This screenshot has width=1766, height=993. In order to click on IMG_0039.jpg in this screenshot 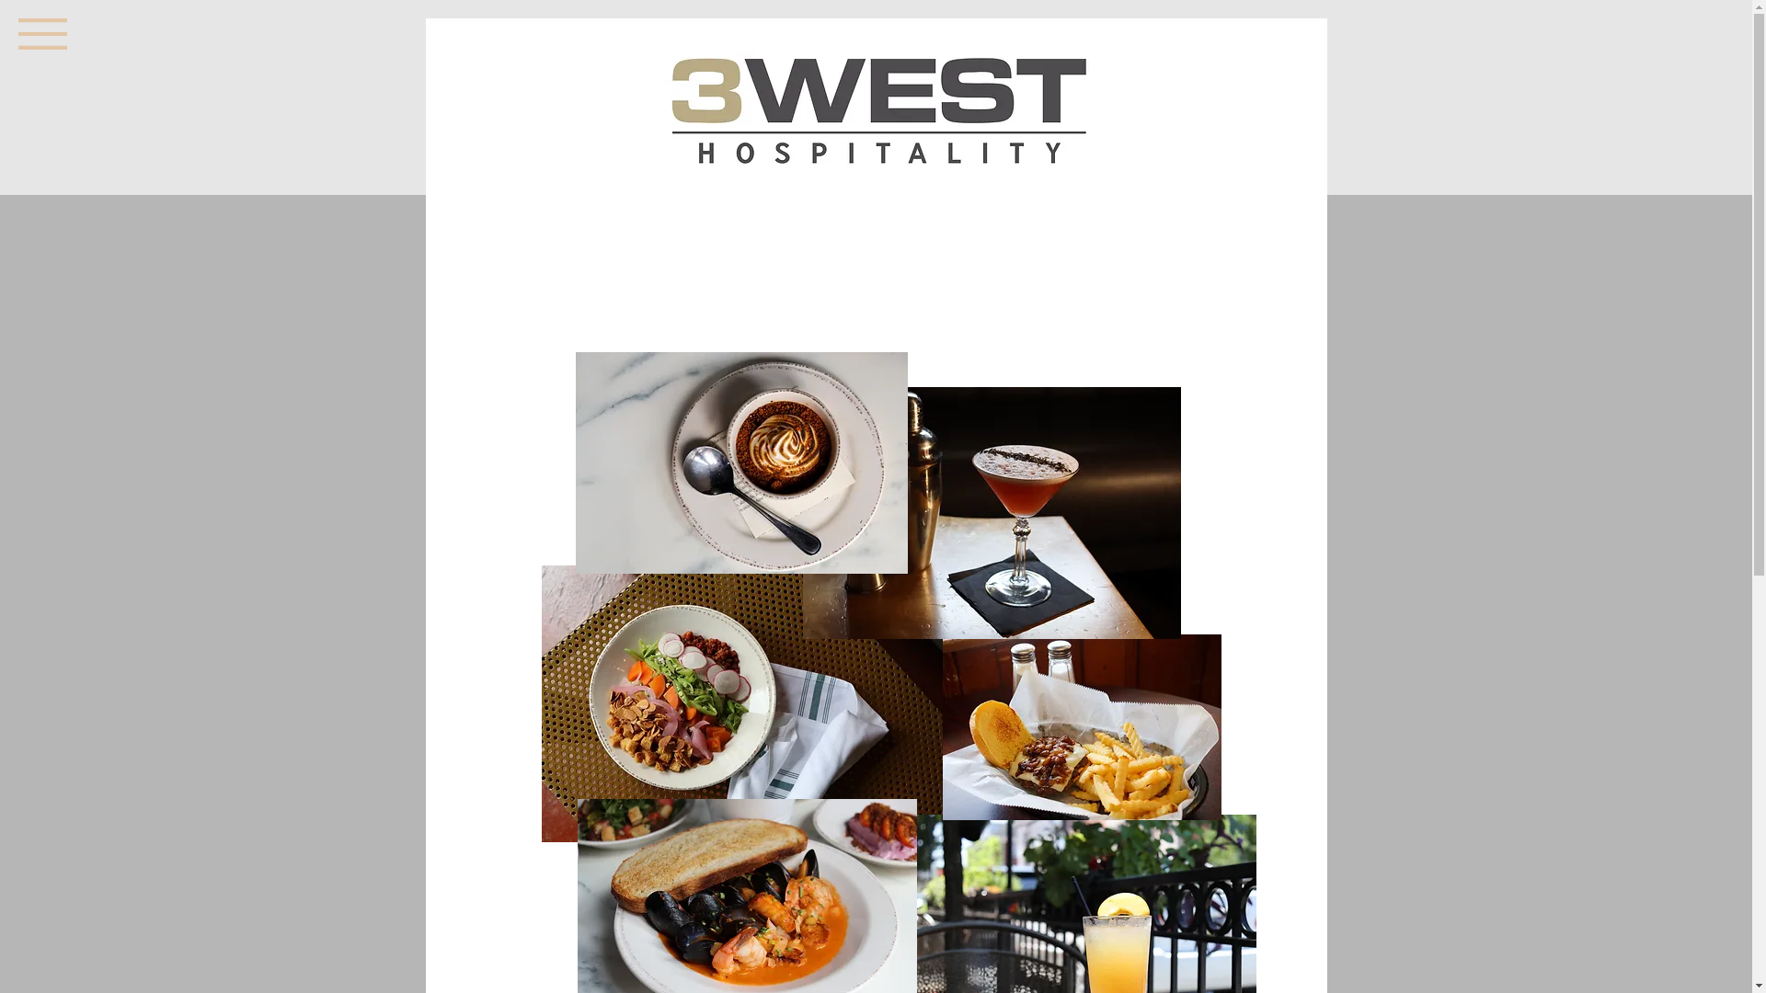, I will do `click(749, 704)`.